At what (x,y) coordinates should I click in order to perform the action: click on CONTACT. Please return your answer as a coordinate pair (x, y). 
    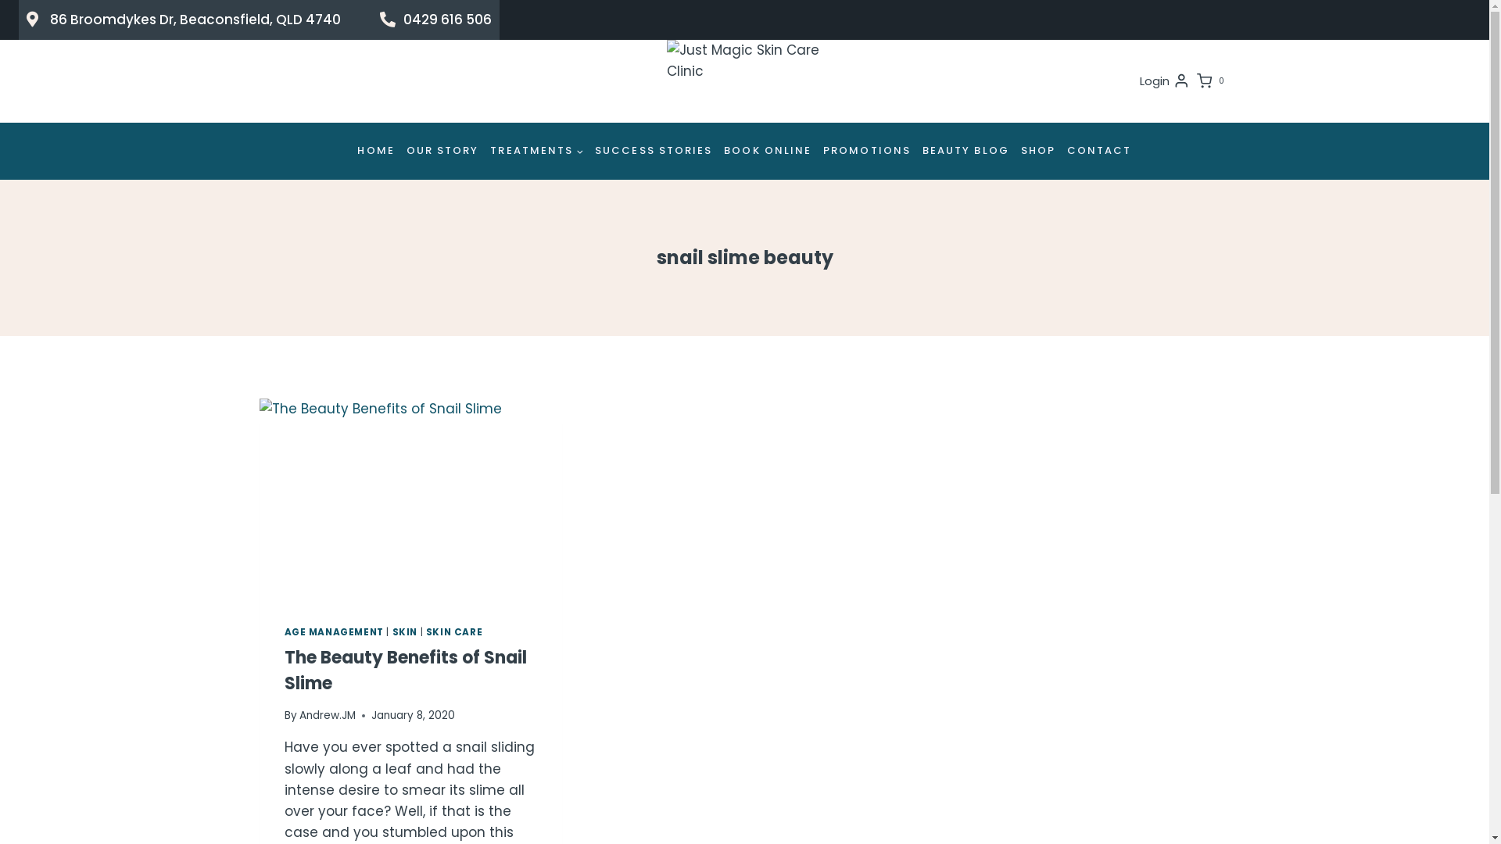
    Looking at the image, I should click on (1100, 152).